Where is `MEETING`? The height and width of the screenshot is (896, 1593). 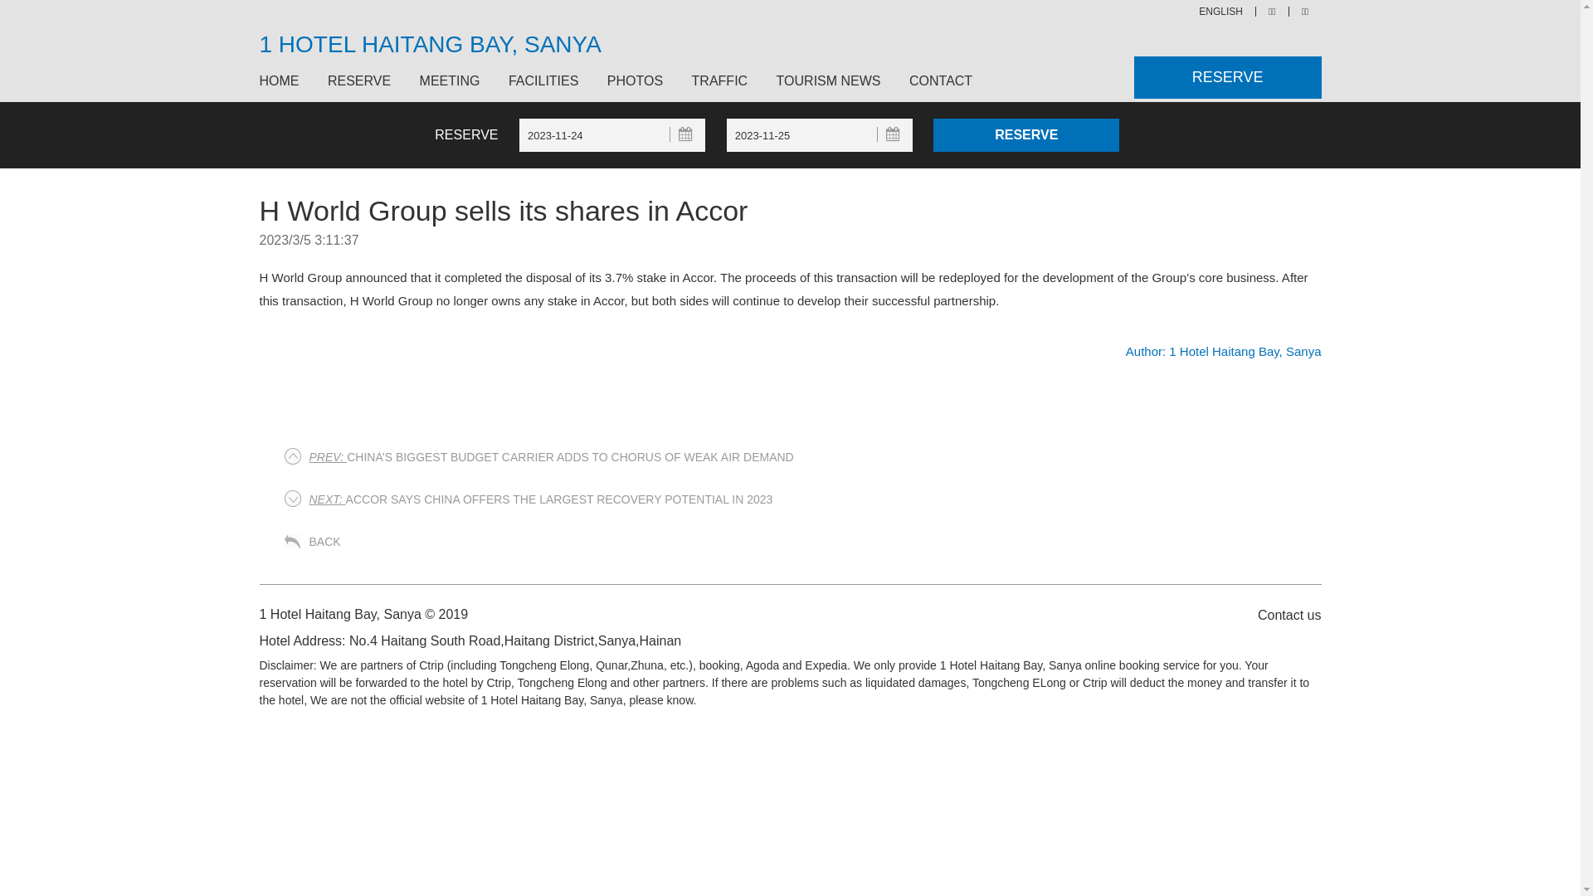 MEETING is located at coordinates (450, 81).